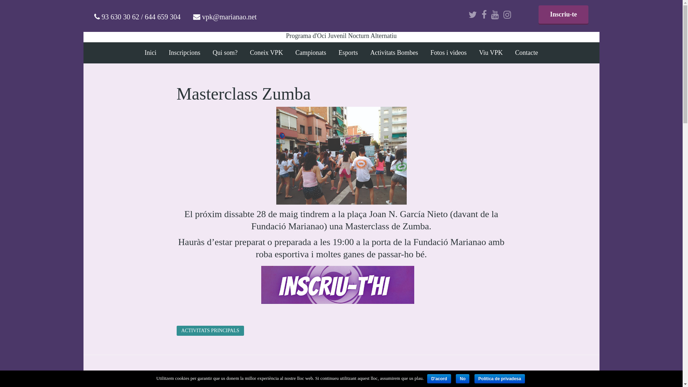  What do you see at coordinates (348, 53) in the screenshot?
I see `Esports` at bounding box center [348, 53].